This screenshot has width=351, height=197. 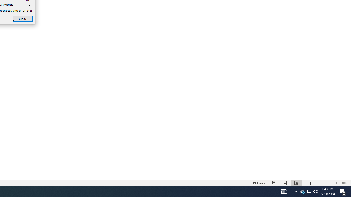 I want to click on Read Mode, so click(x=274, y=183).